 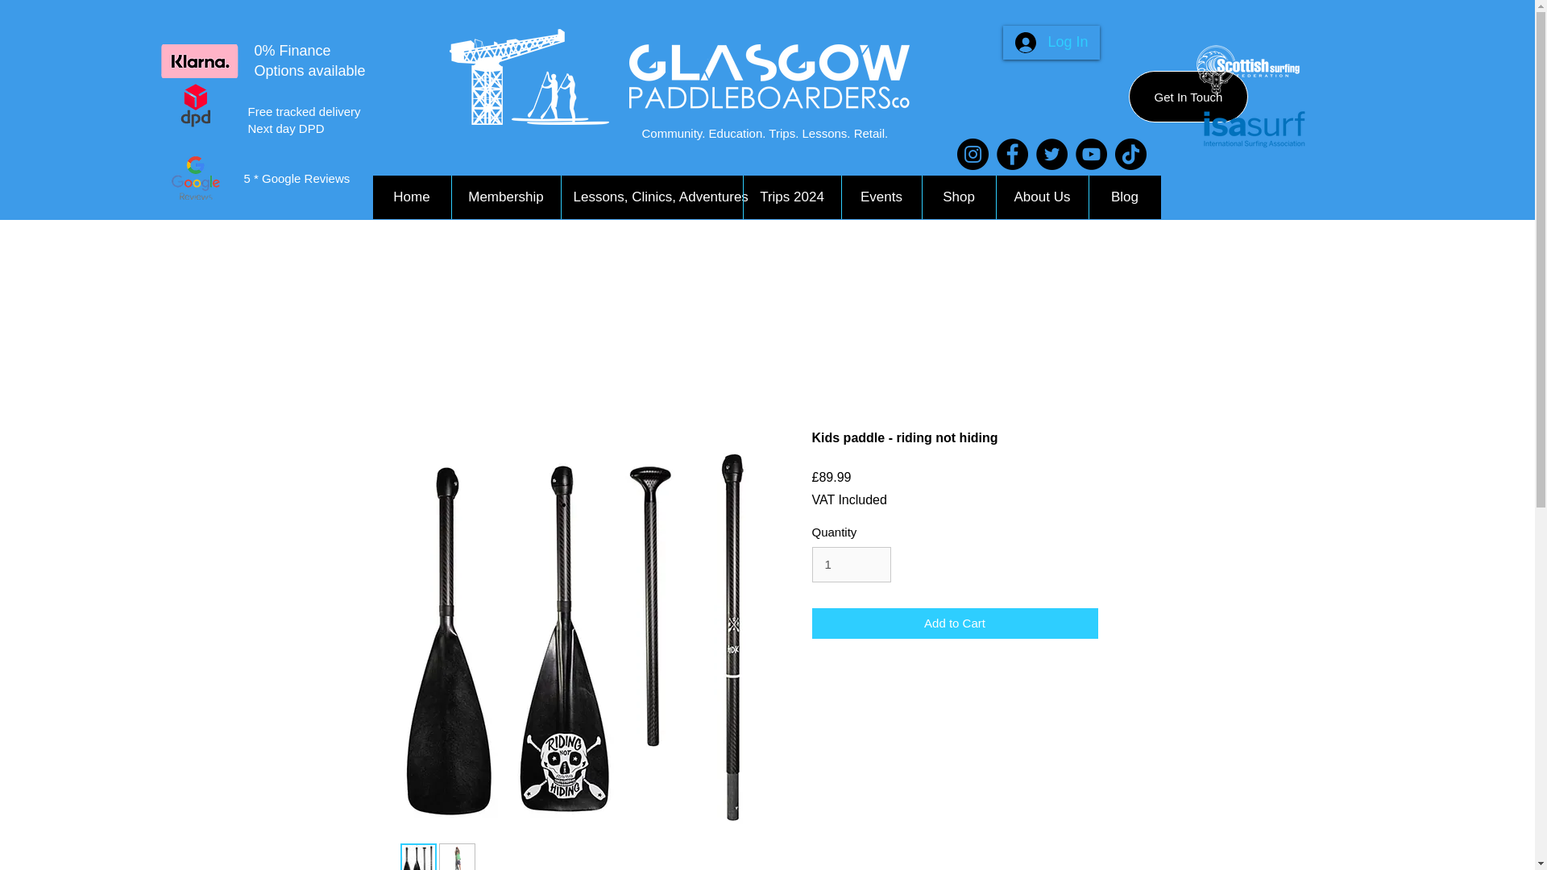 I want to click on download.png, so click(x=172, y=61).